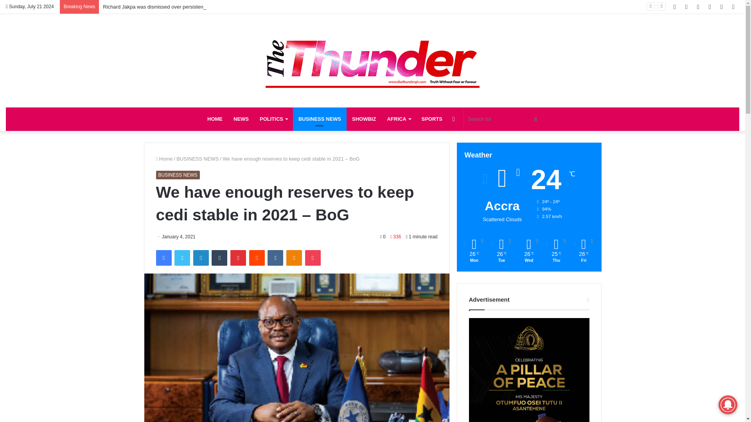 Image resolution: width=751 pixels, height=422 pixels. Describe the element at coordinates (372, 56) in the screenshot. I see `Thunder!` at that location.